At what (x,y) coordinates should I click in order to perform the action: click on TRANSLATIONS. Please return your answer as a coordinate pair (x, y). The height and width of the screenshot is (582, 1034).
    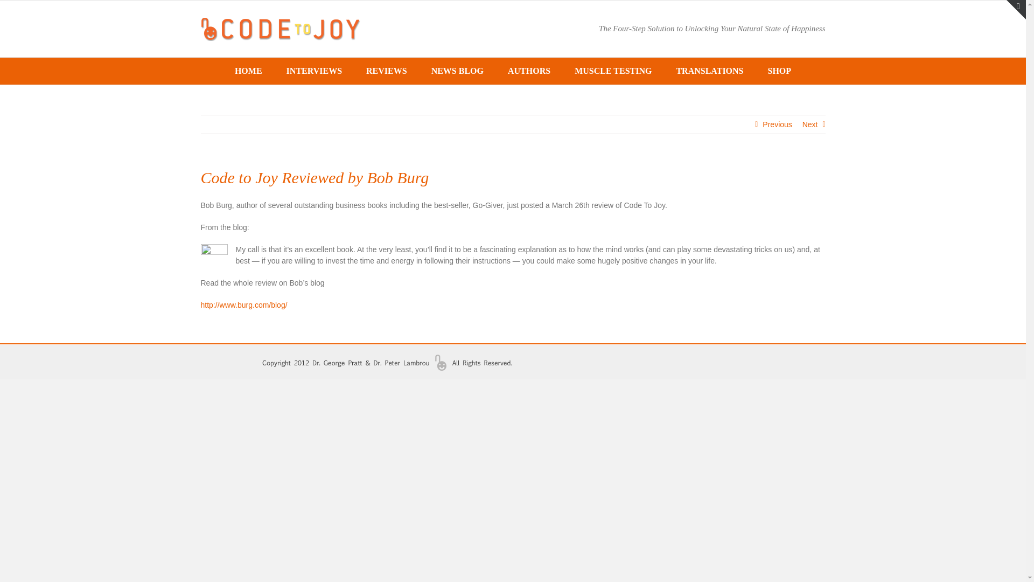
    Looking at the image, I should click on (710, 71).